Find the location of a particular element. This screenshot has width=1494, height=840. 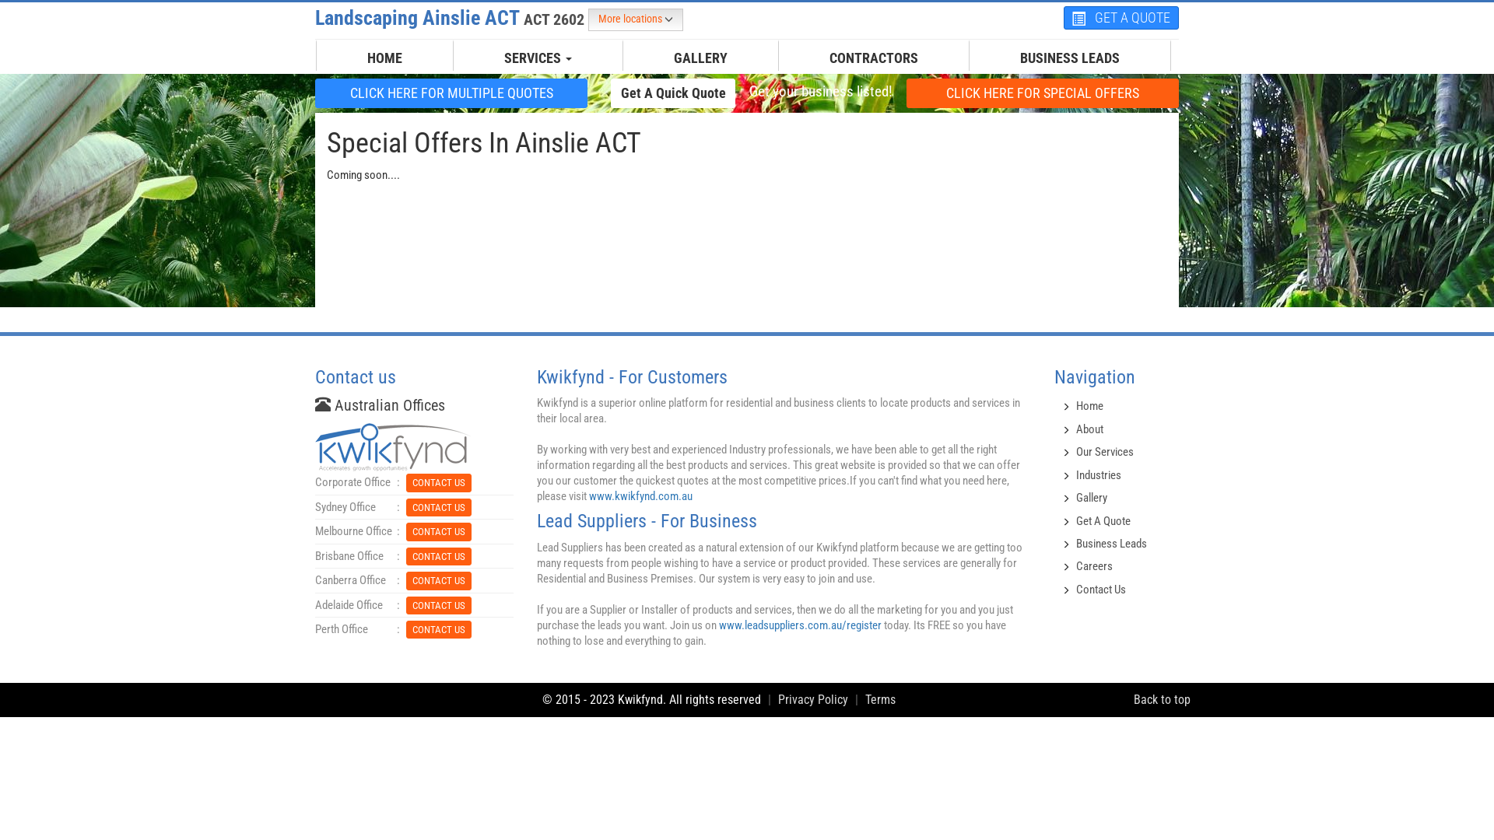

www.kwikfynd.com.au is located at coordinates (641, 496).